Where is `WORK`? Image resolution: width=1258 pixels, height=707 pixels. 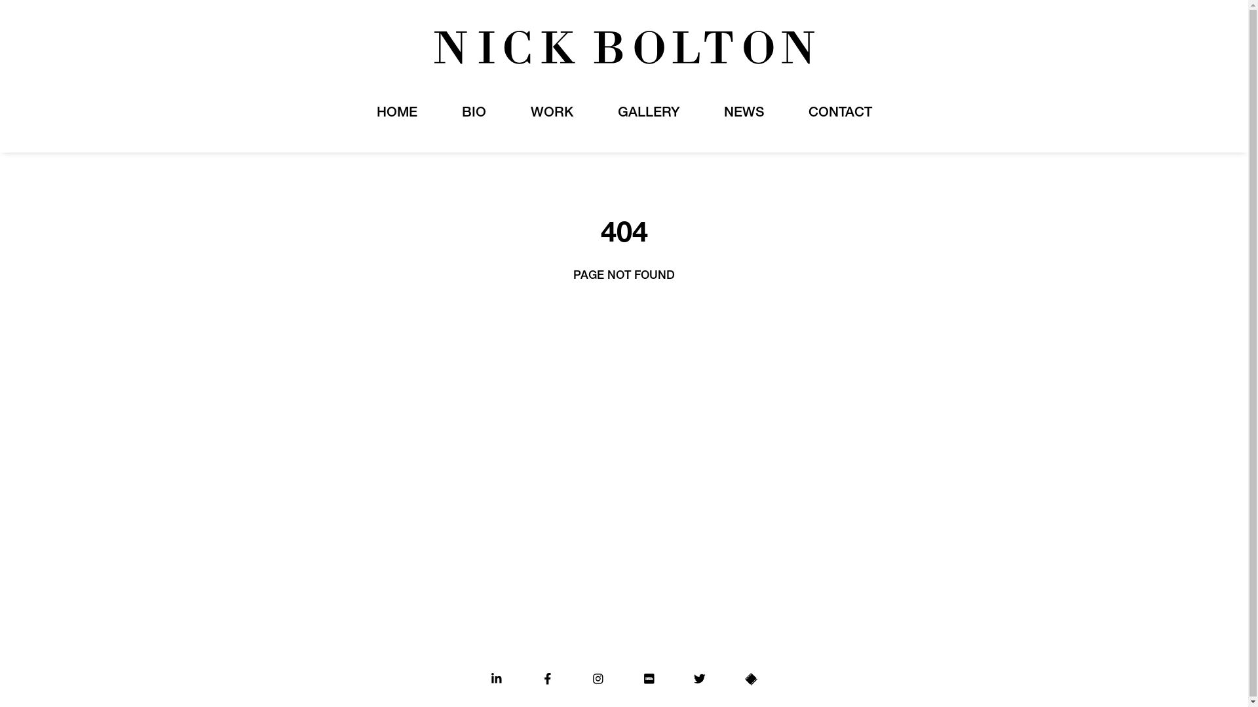 WORK is located at coordinates (552, 114).